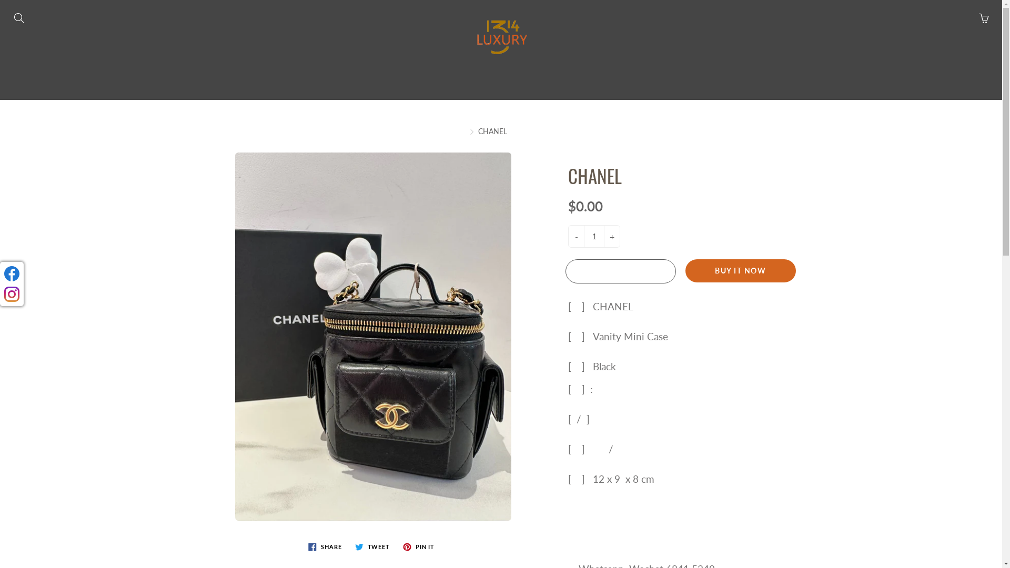 The image size is (1010, 568). What do you see at coordinates (419, 546) in the screenshot?
I see `PIN IT` at bounding box center [419, 546].